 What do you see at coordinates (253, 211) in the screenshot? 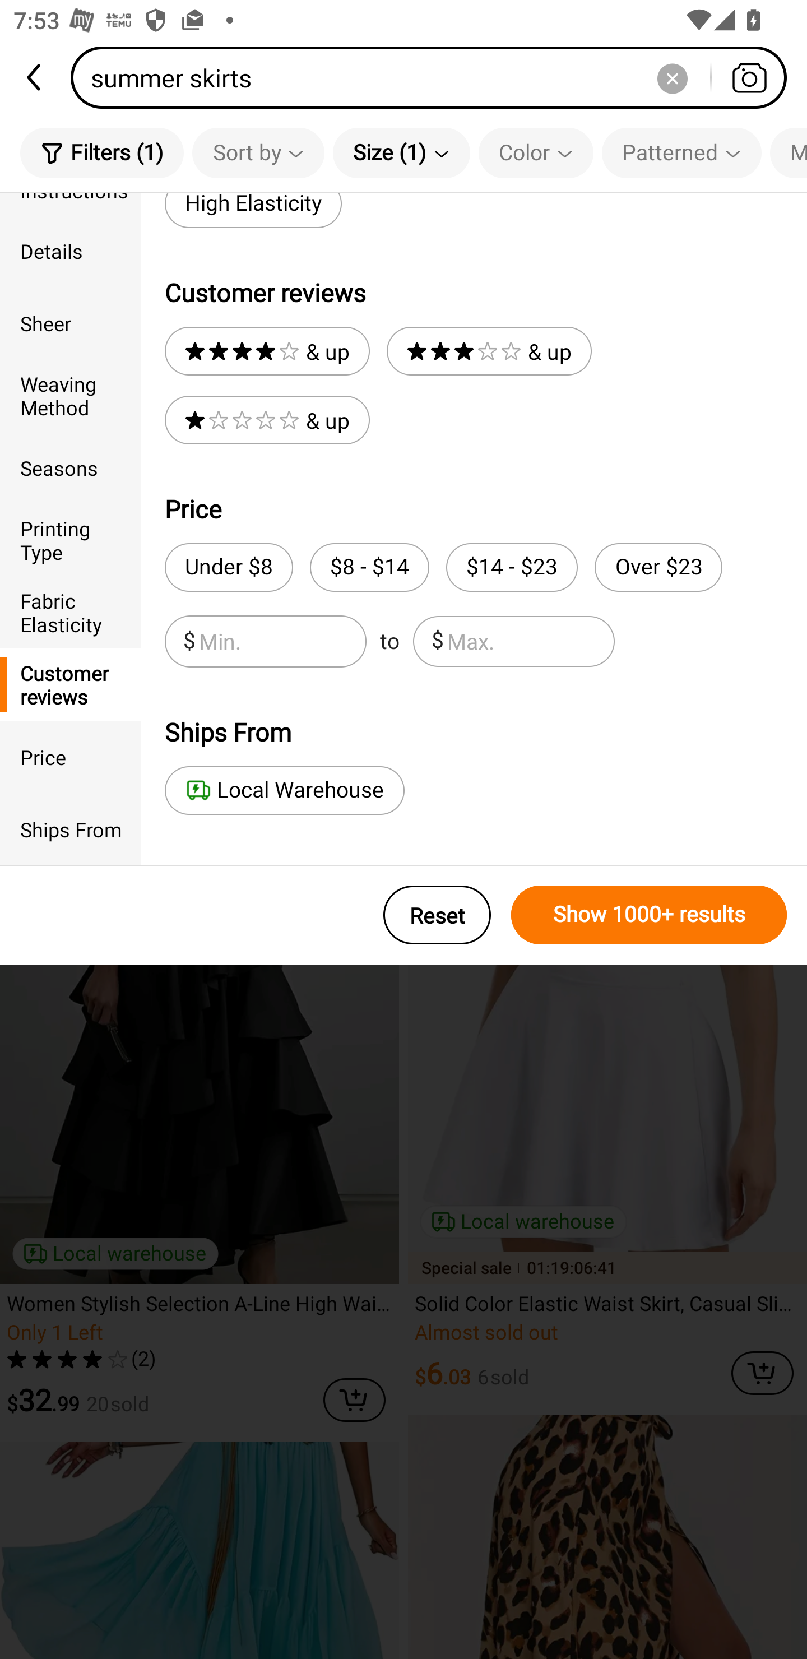
I see `High Elasticity` at bounding box center [253, 211].